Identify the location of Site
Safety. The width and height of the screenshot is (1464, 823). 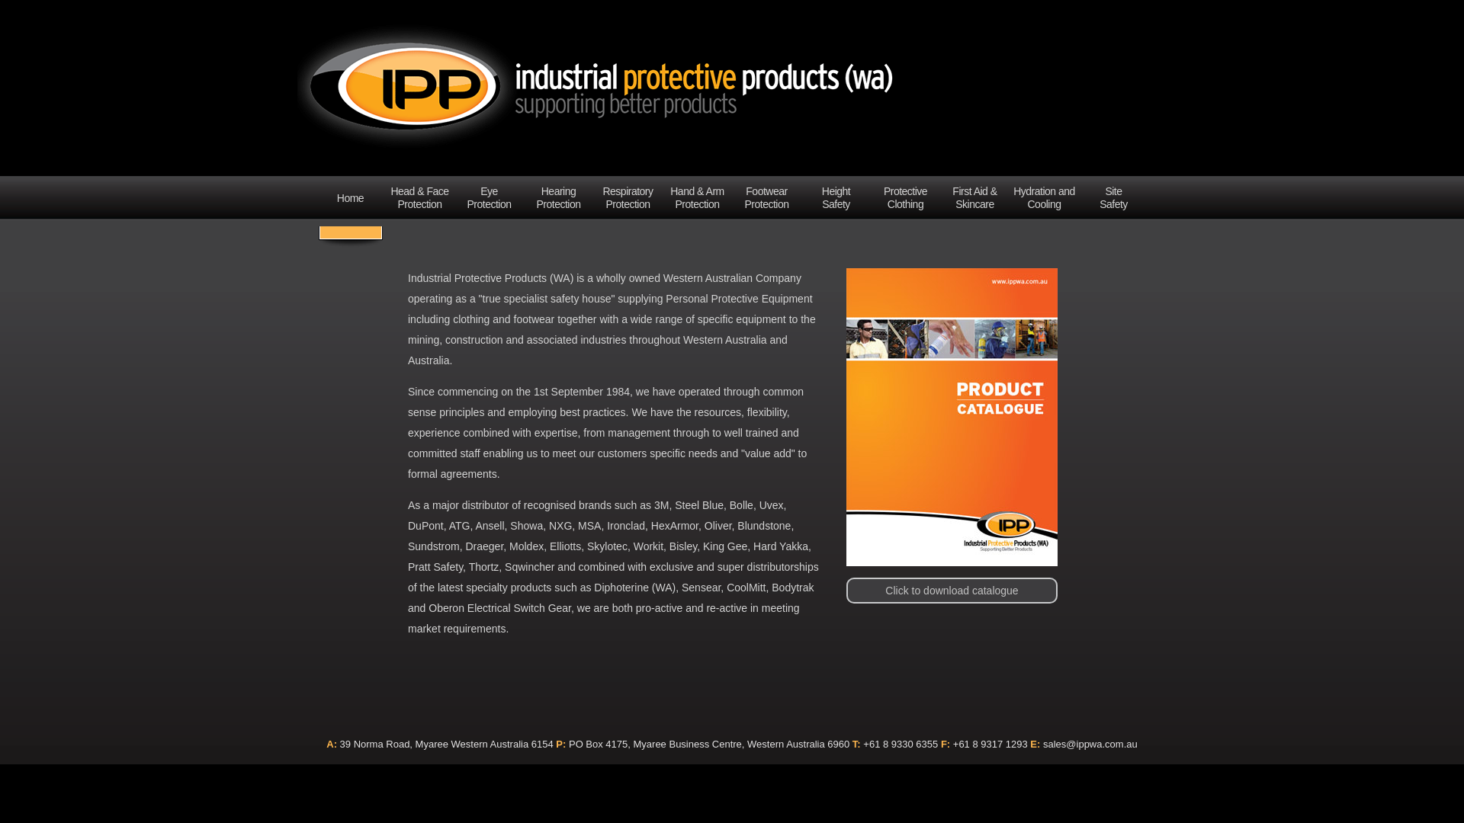
(1113, 198).